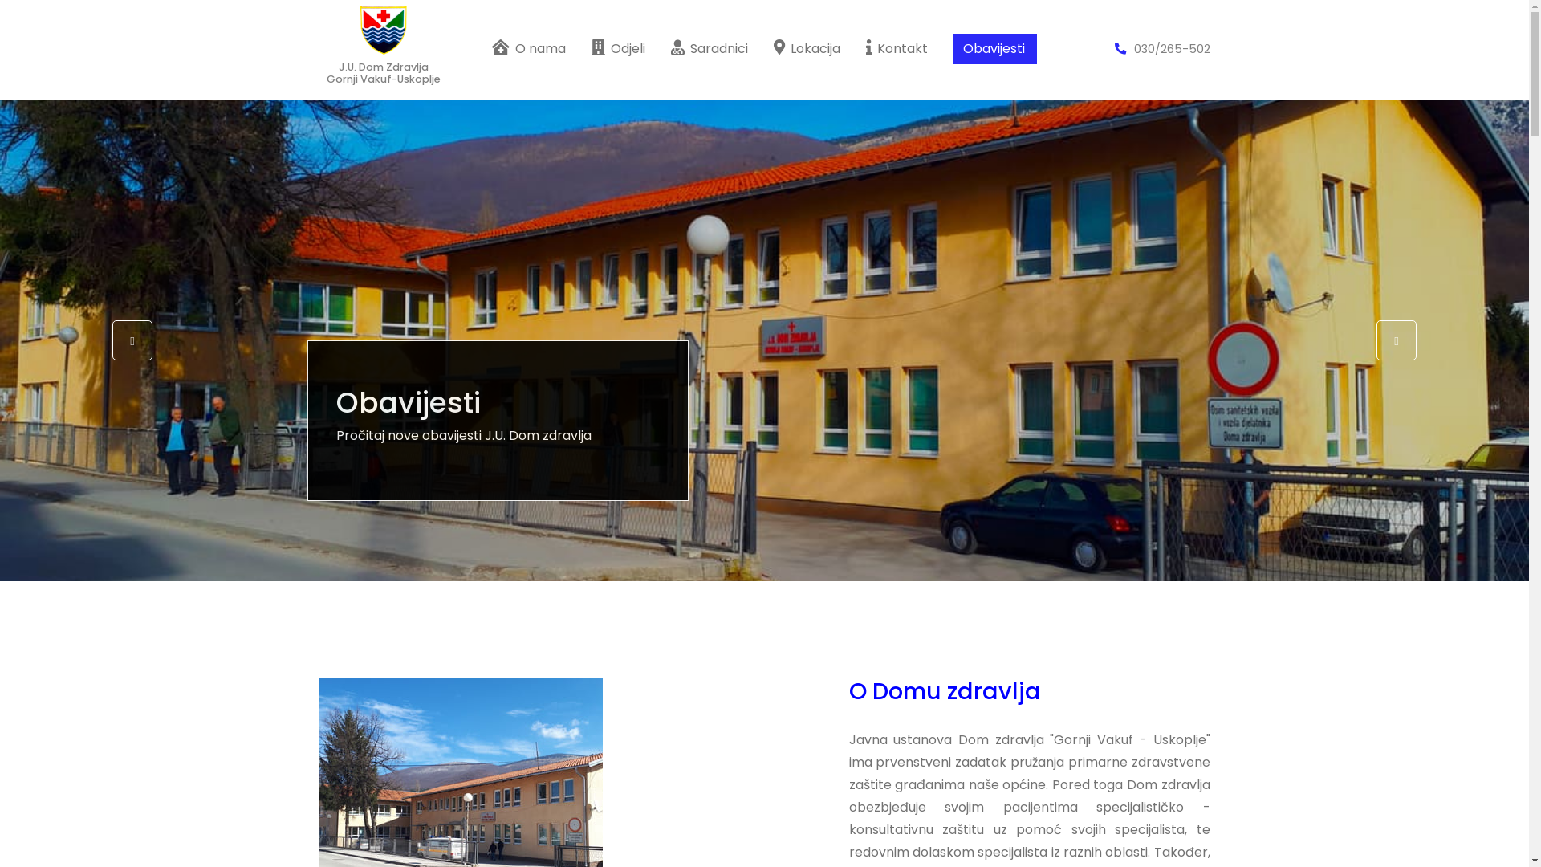  Describe the element at coordinates (897, 49) in the screenshot. I see `Kontakt` at that location.